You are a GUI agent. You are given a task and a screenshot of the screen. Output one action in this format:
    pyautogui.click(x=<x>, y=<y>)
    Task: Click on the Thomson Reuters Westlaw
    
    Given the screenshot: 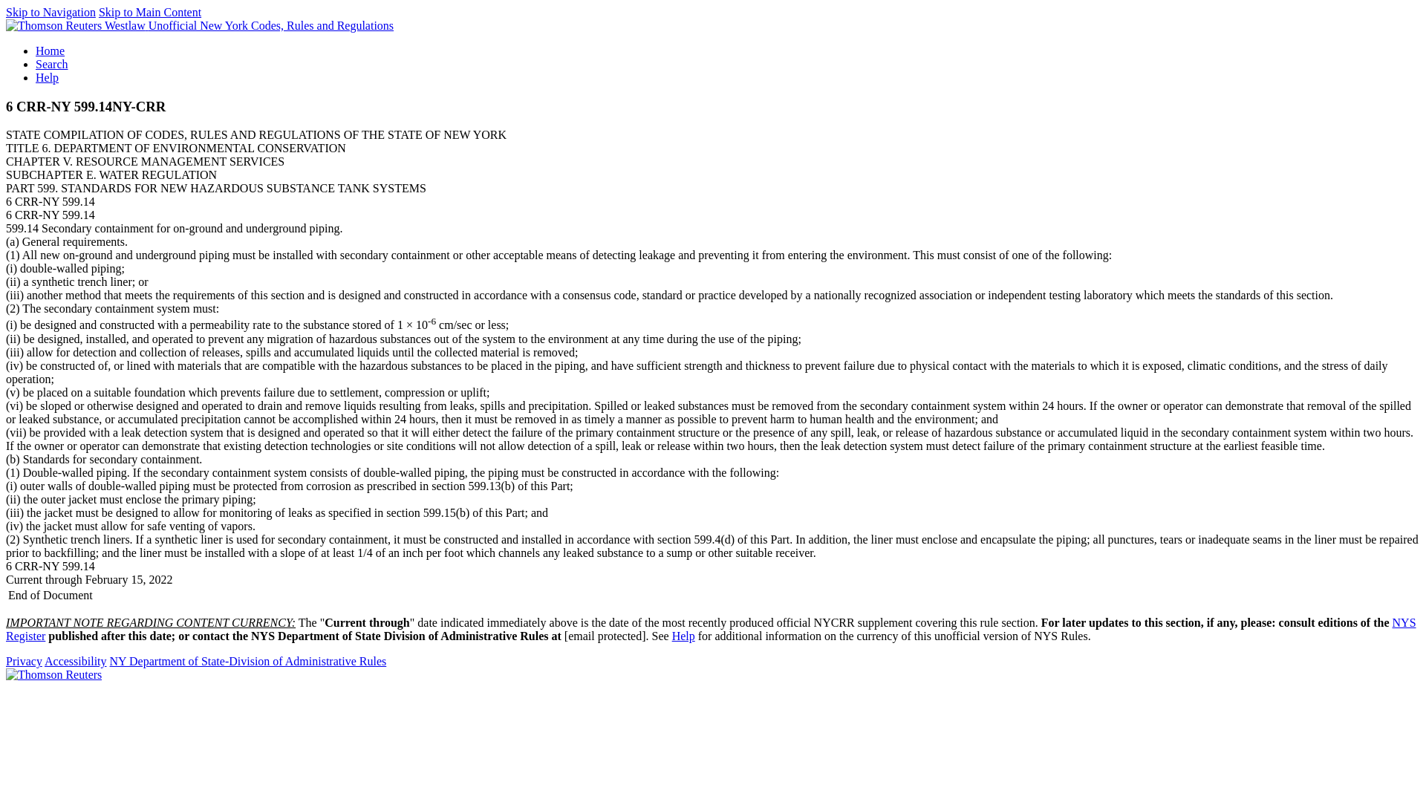 What is the action you would take?
    pyautogui.click(x=76, y=25)
    